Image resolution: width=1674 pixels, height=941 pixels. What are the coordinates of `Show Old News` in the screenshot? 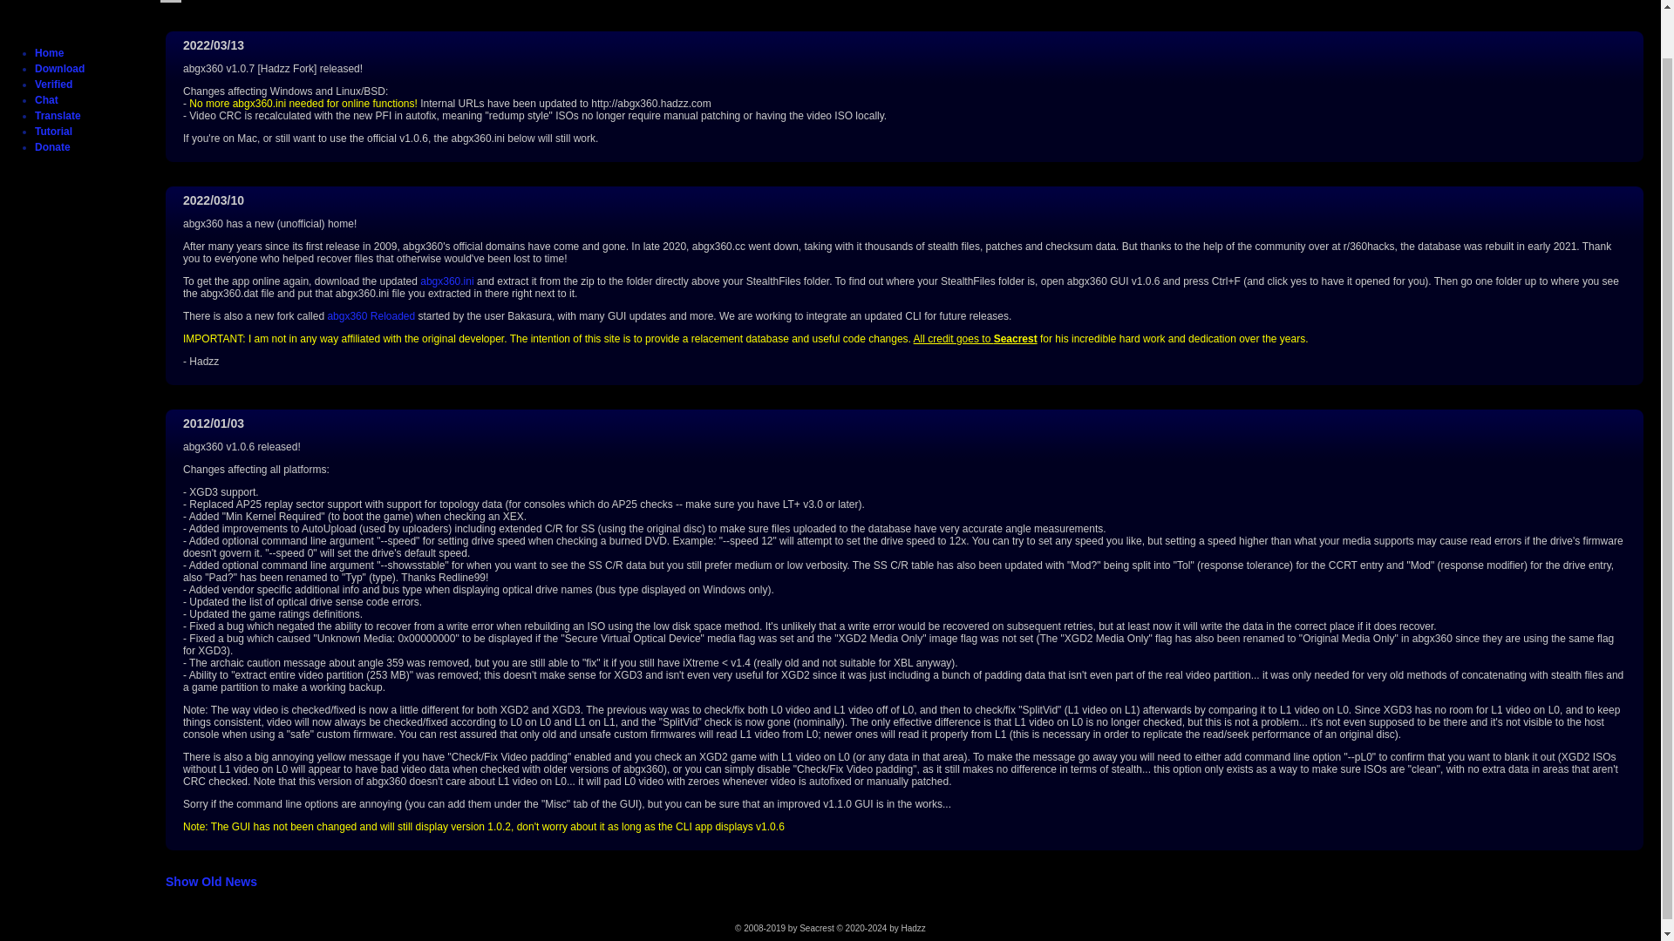 It's located at (211, 882).